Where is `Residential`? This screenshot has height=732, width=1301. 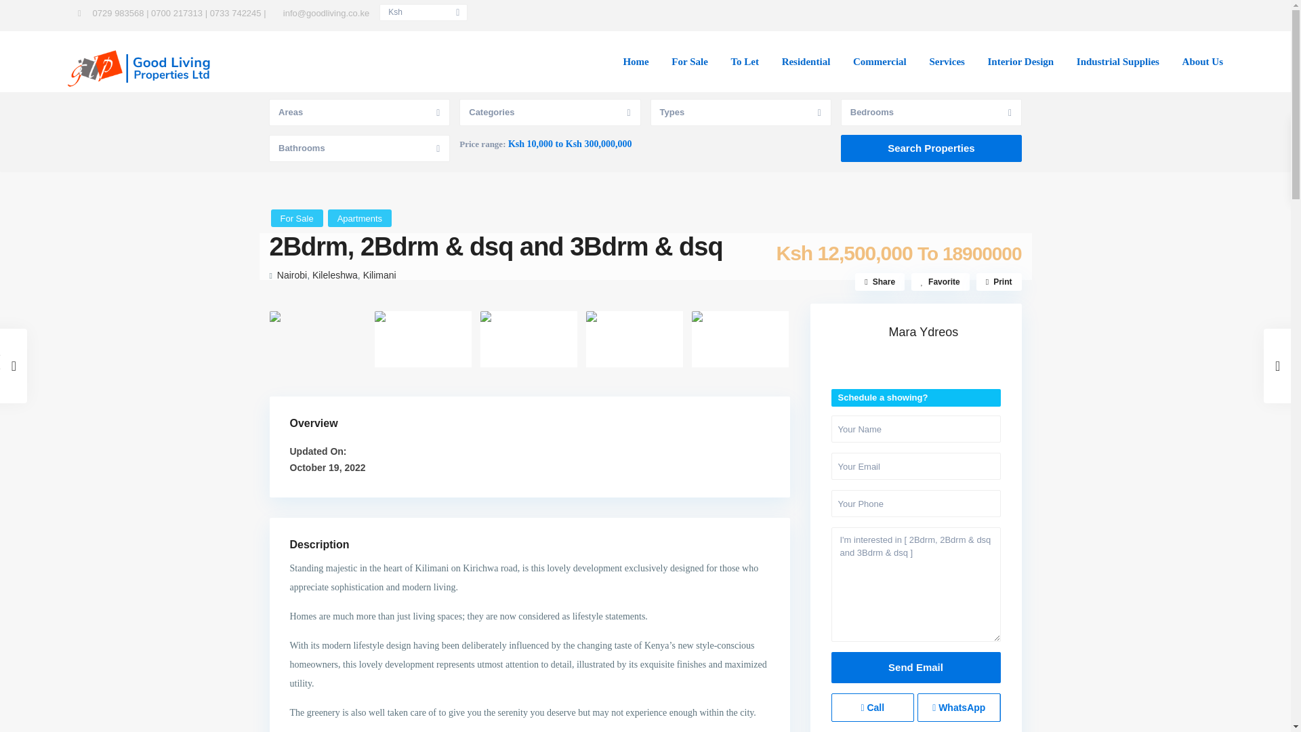
Residential is located at coordinates (806, 62).